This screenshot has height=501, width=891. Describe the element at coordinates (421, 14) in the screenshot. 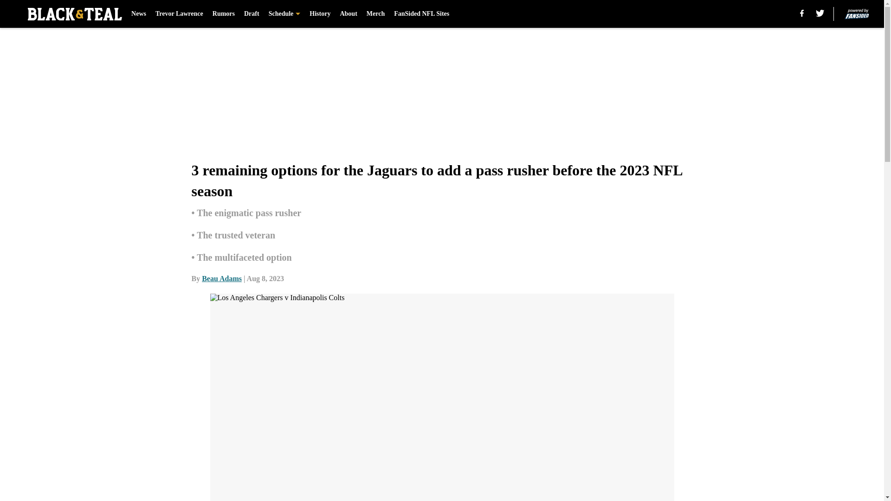

I see `FanSided NFL Sites` at that location.